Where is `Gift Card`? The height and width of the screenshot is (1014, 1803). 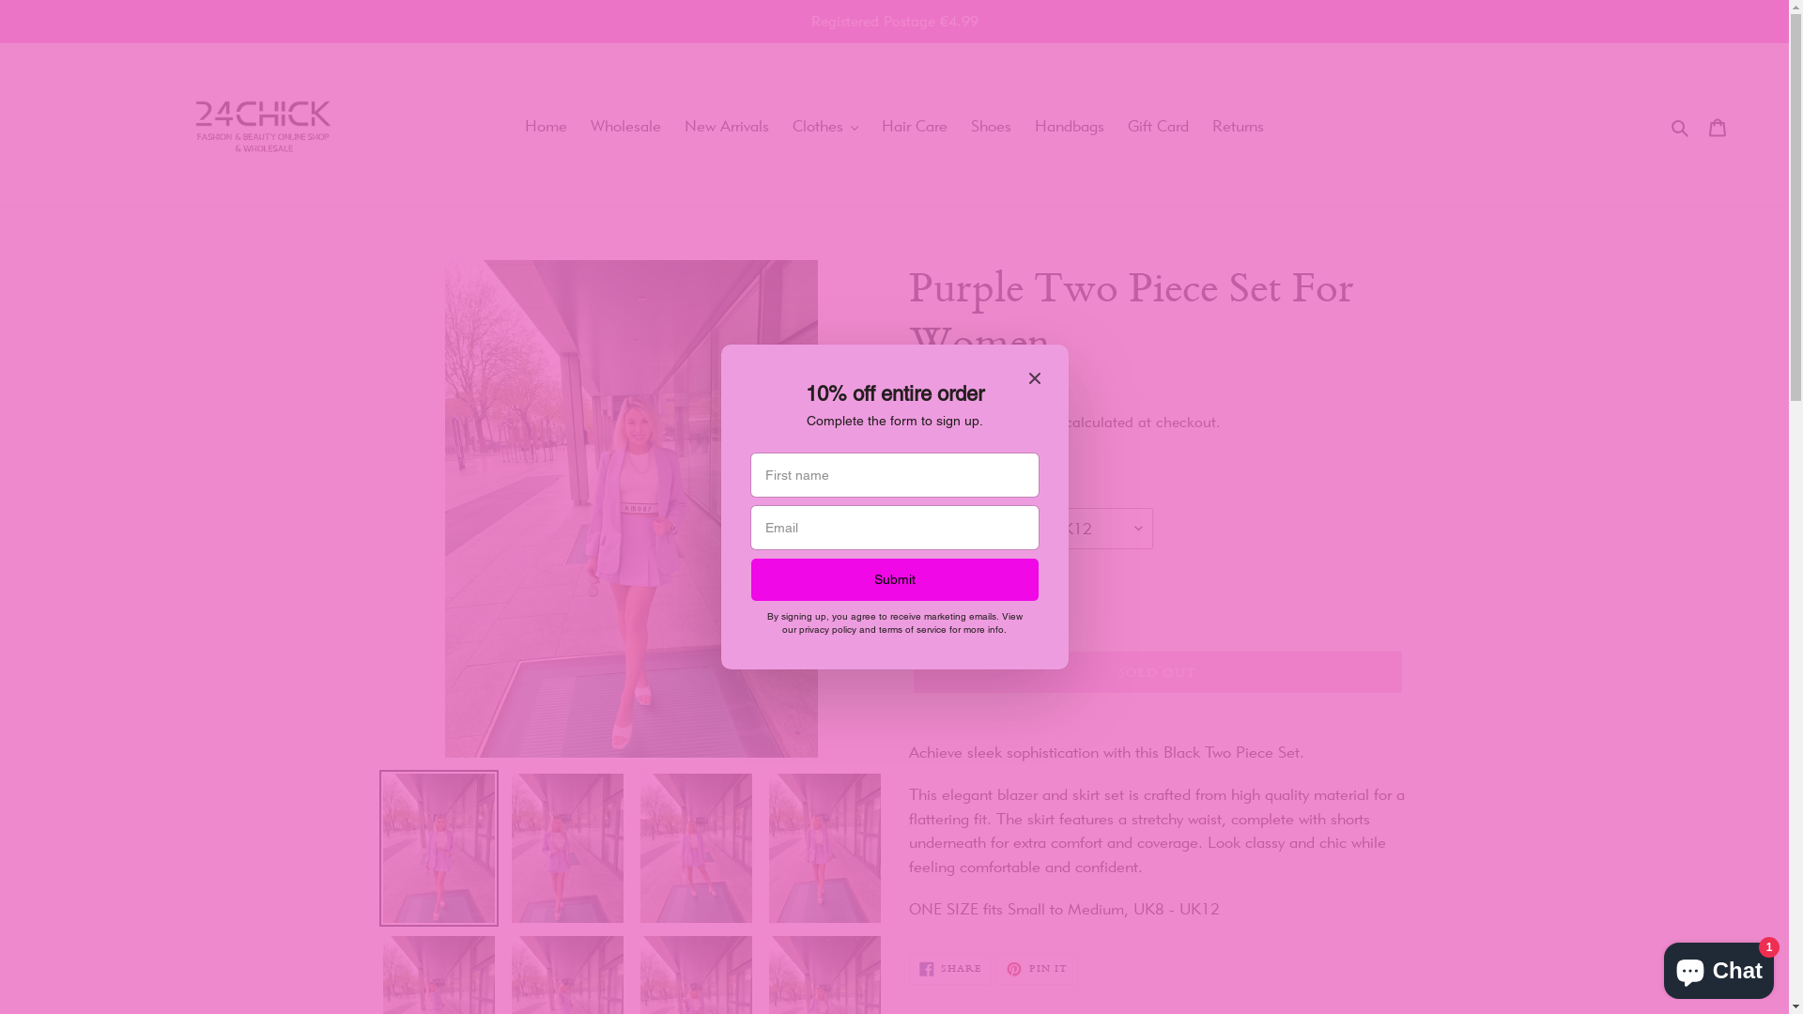
Gift Card is located at coordinates (1159, 126).